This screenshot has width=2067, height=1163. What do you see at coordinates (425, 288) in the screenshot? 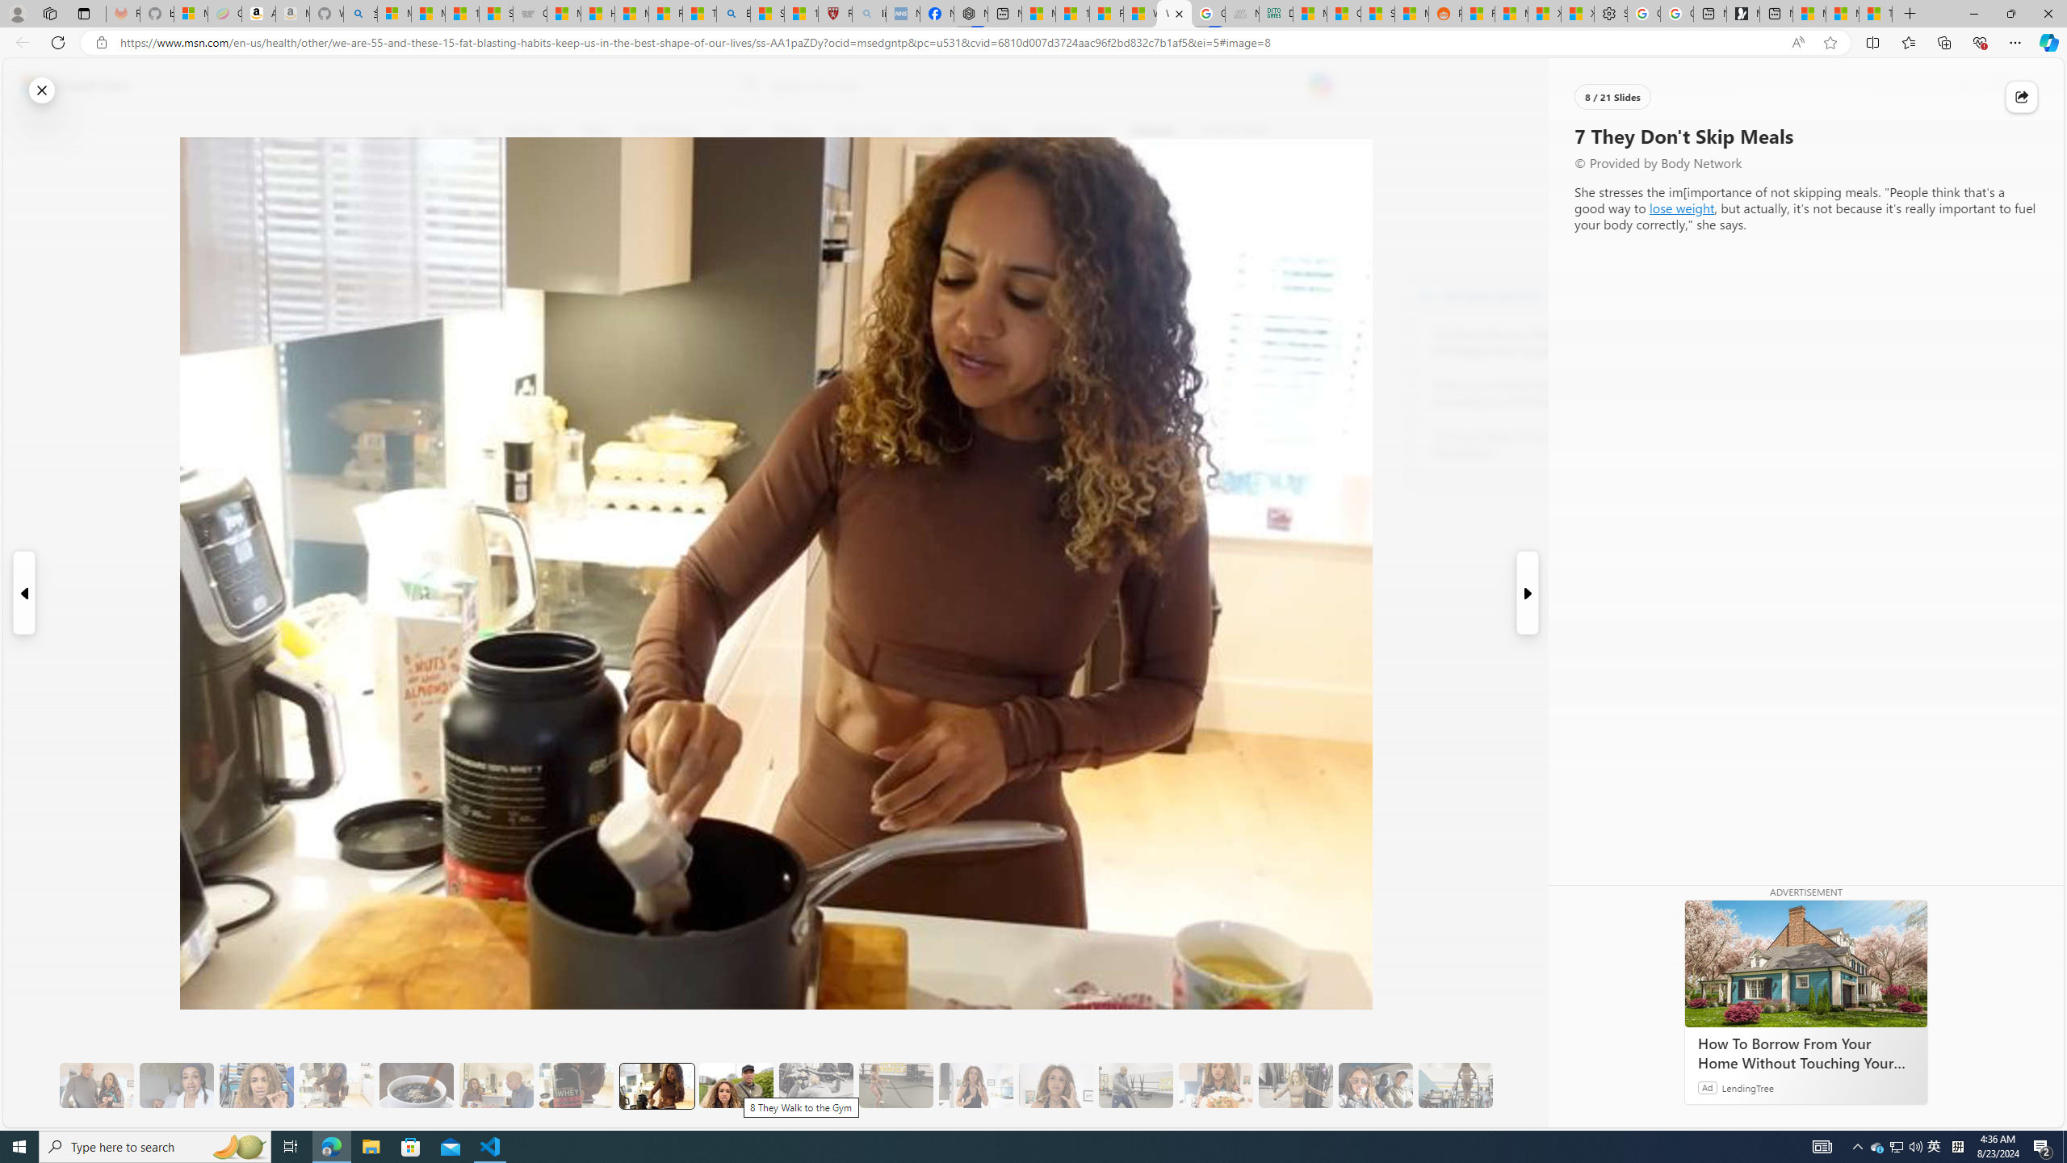
I see `Start the conversation` at bounding box center [425, 288].